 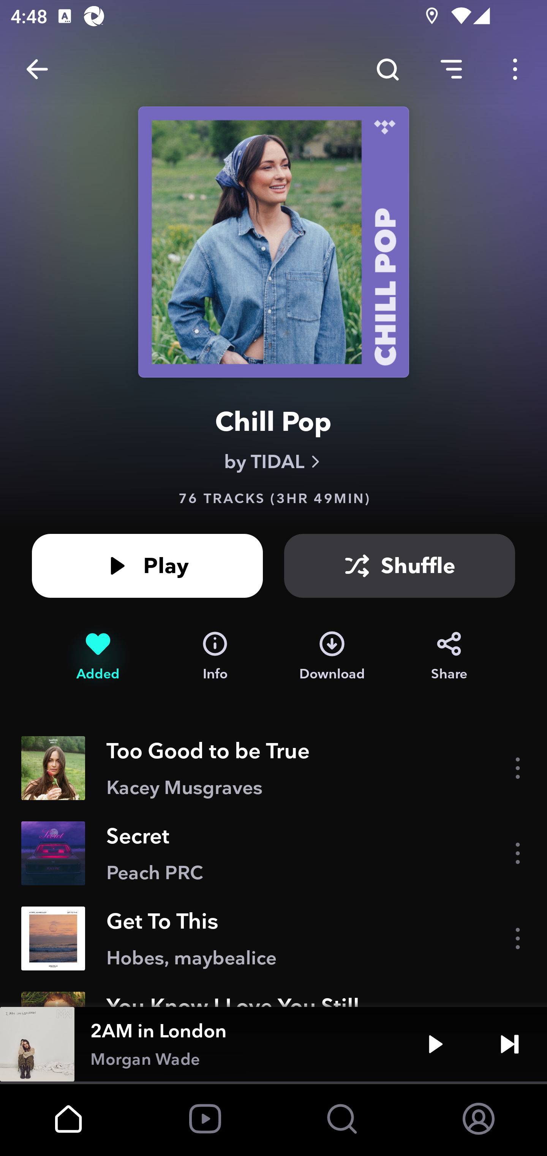 I want to click on Info, so click(x=215, y=656).